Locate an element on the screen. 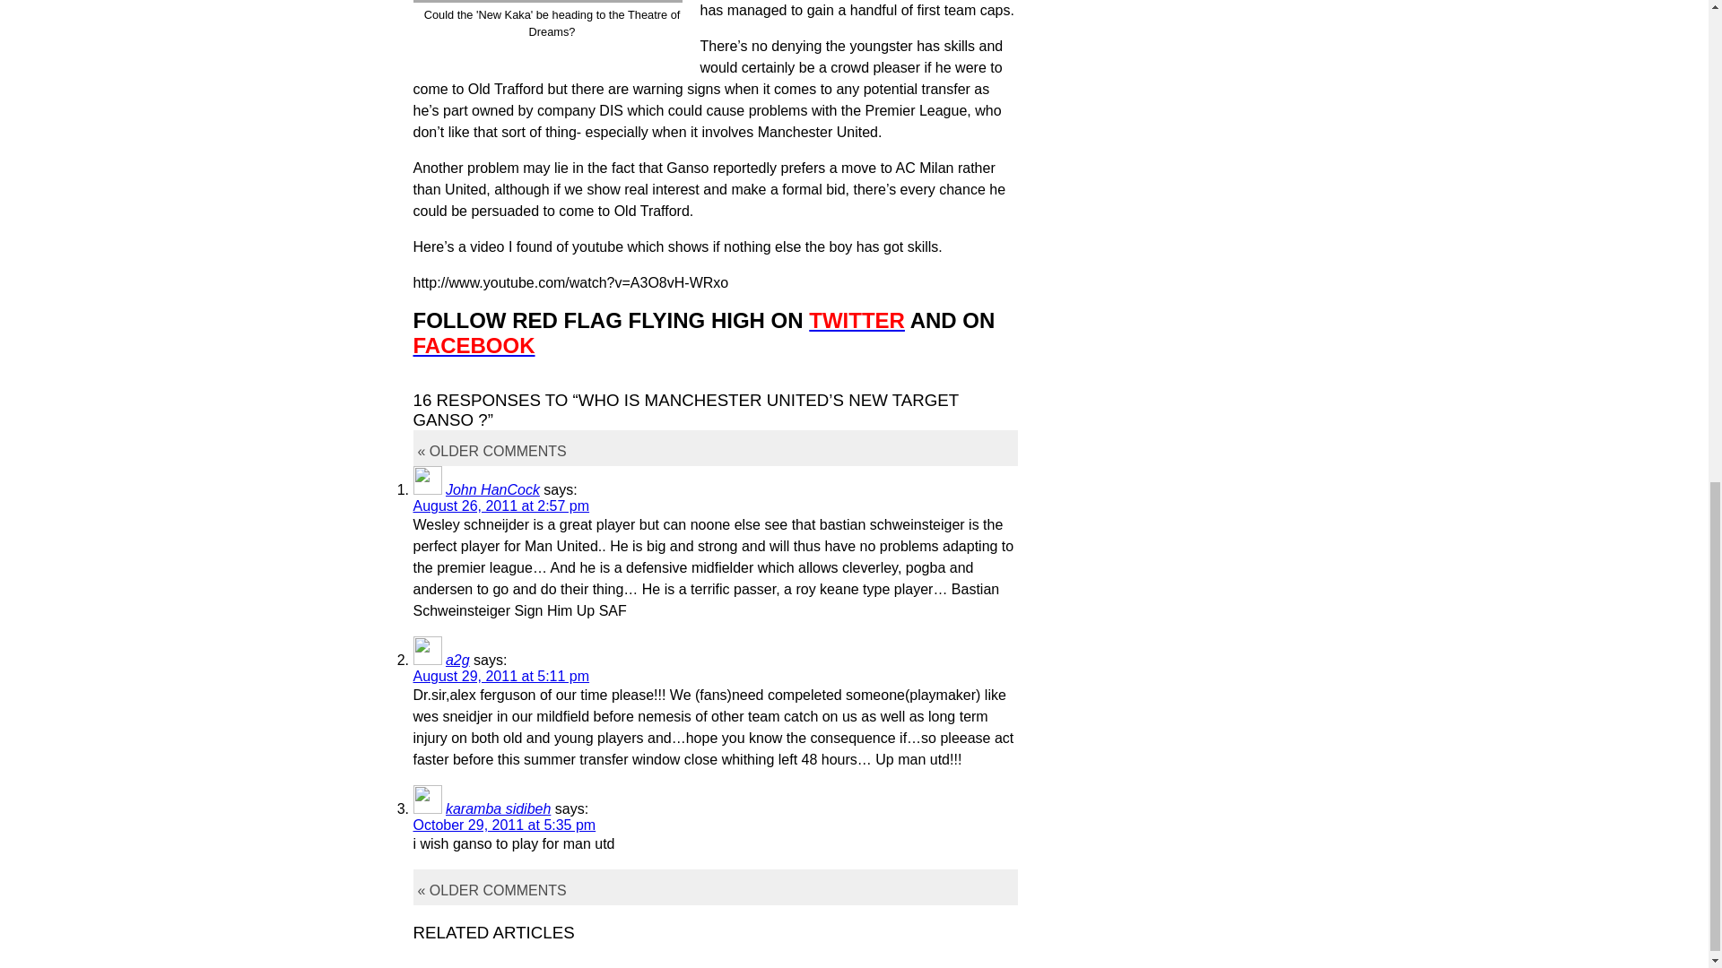 Image resolution: width=1722 pixels, height=968 pixels. FACEBOOK is located at coordinates (474, 344).